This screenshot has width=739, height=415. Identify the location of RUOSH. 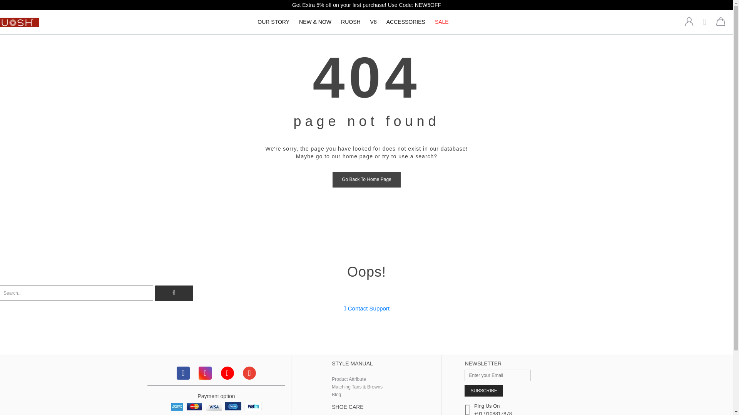
(350, 22).